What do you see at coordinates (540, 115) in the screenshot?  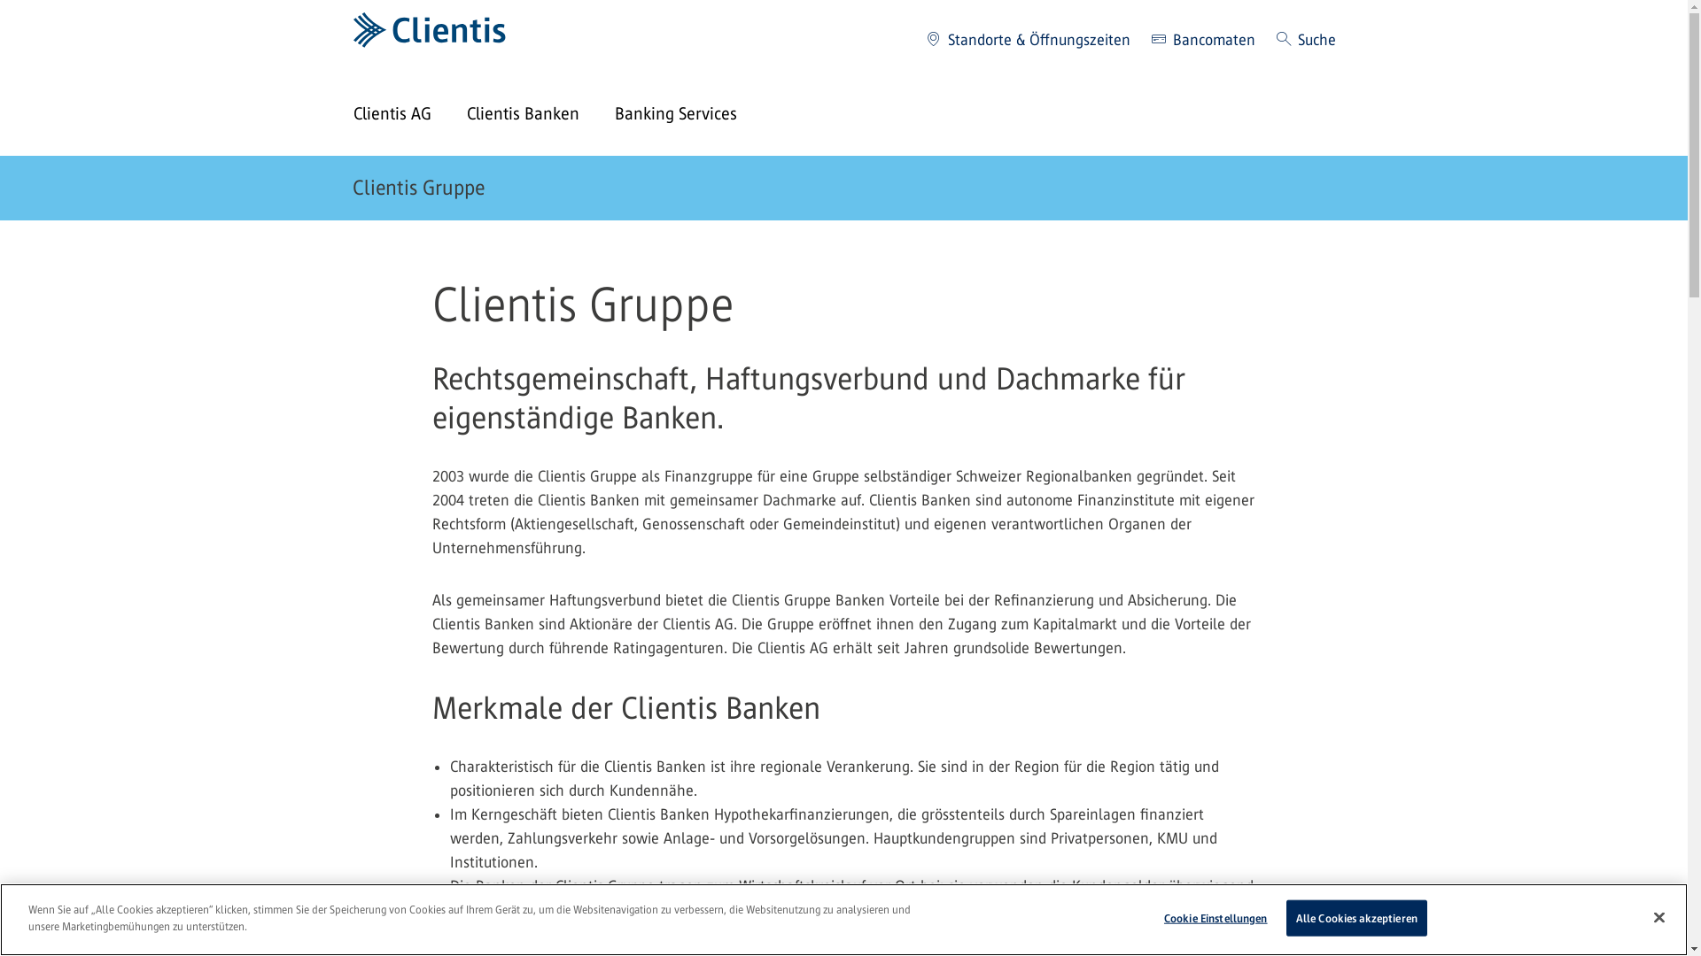 I see `Clientis Banken` at bounding box center [540, 115].